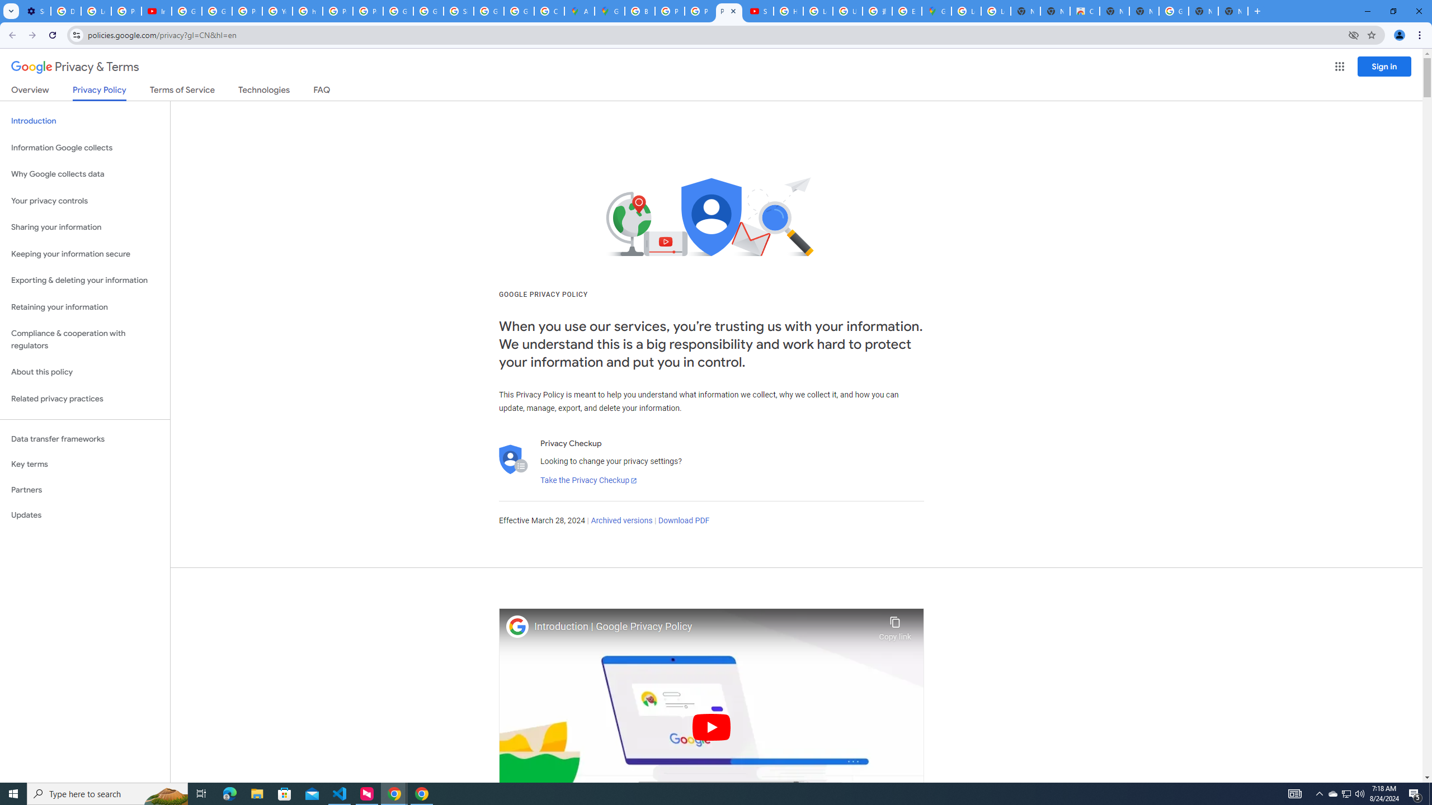 The width and height of the screenshot is (1432, 805). I want to click on Chrome Web Store, so click(1084, 11).